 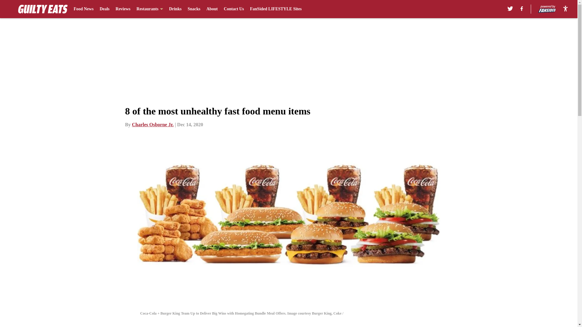 I want to click on Charles Osborne Jr., so click(x=153, y=124).